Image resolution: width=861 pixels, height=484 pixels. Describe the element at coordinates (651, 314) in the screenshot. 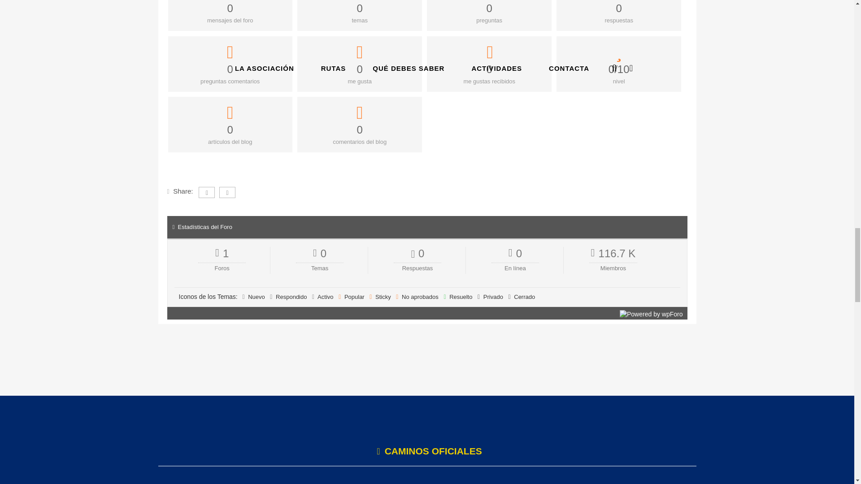

I see `Desarrollado por wpForo version 1.4.9` at that location.